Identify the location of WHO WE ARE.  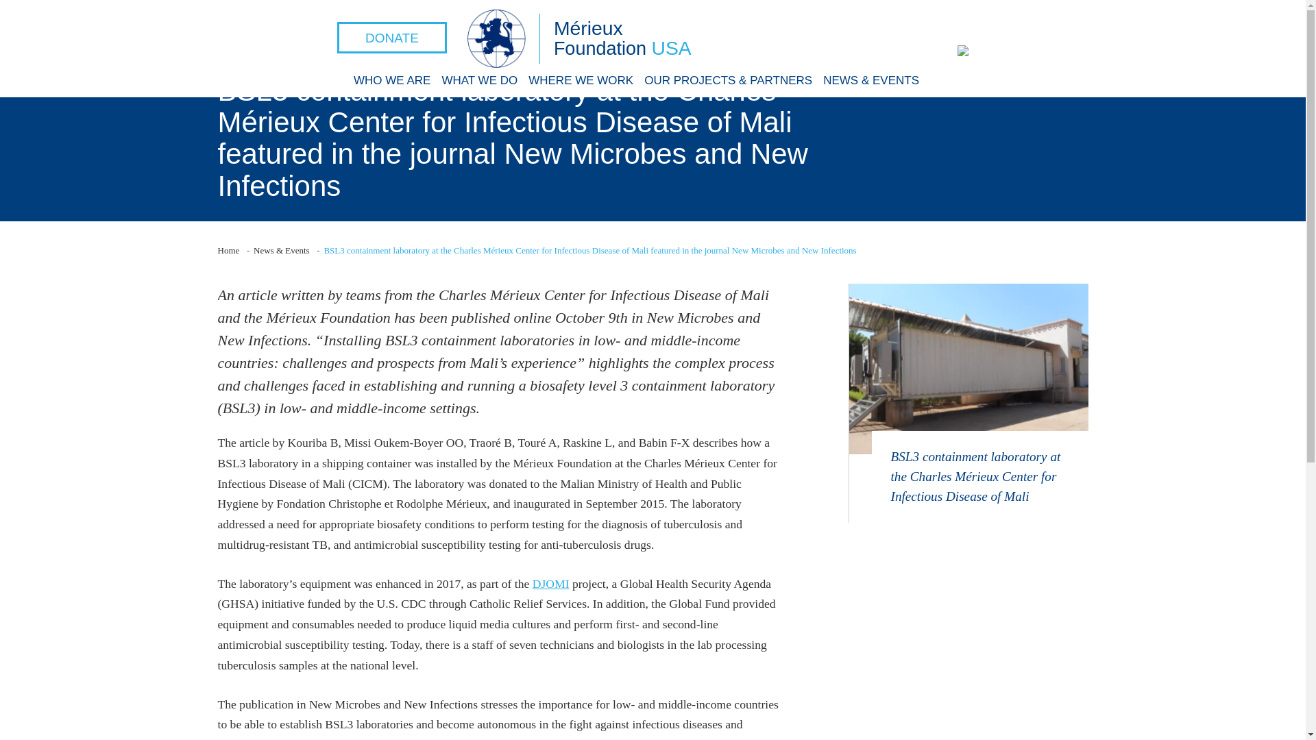
(392, 81).